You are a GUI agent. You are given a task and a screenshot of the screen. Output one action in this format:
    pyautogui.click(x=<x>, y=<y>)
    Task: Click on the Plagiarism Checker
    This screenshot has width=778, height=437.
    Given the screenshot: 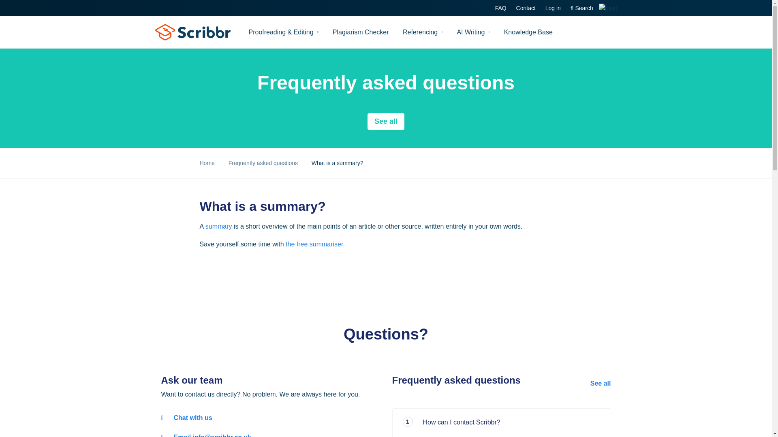 What is the action you would take?
    pyautogui.click(x=361, y=32)
    